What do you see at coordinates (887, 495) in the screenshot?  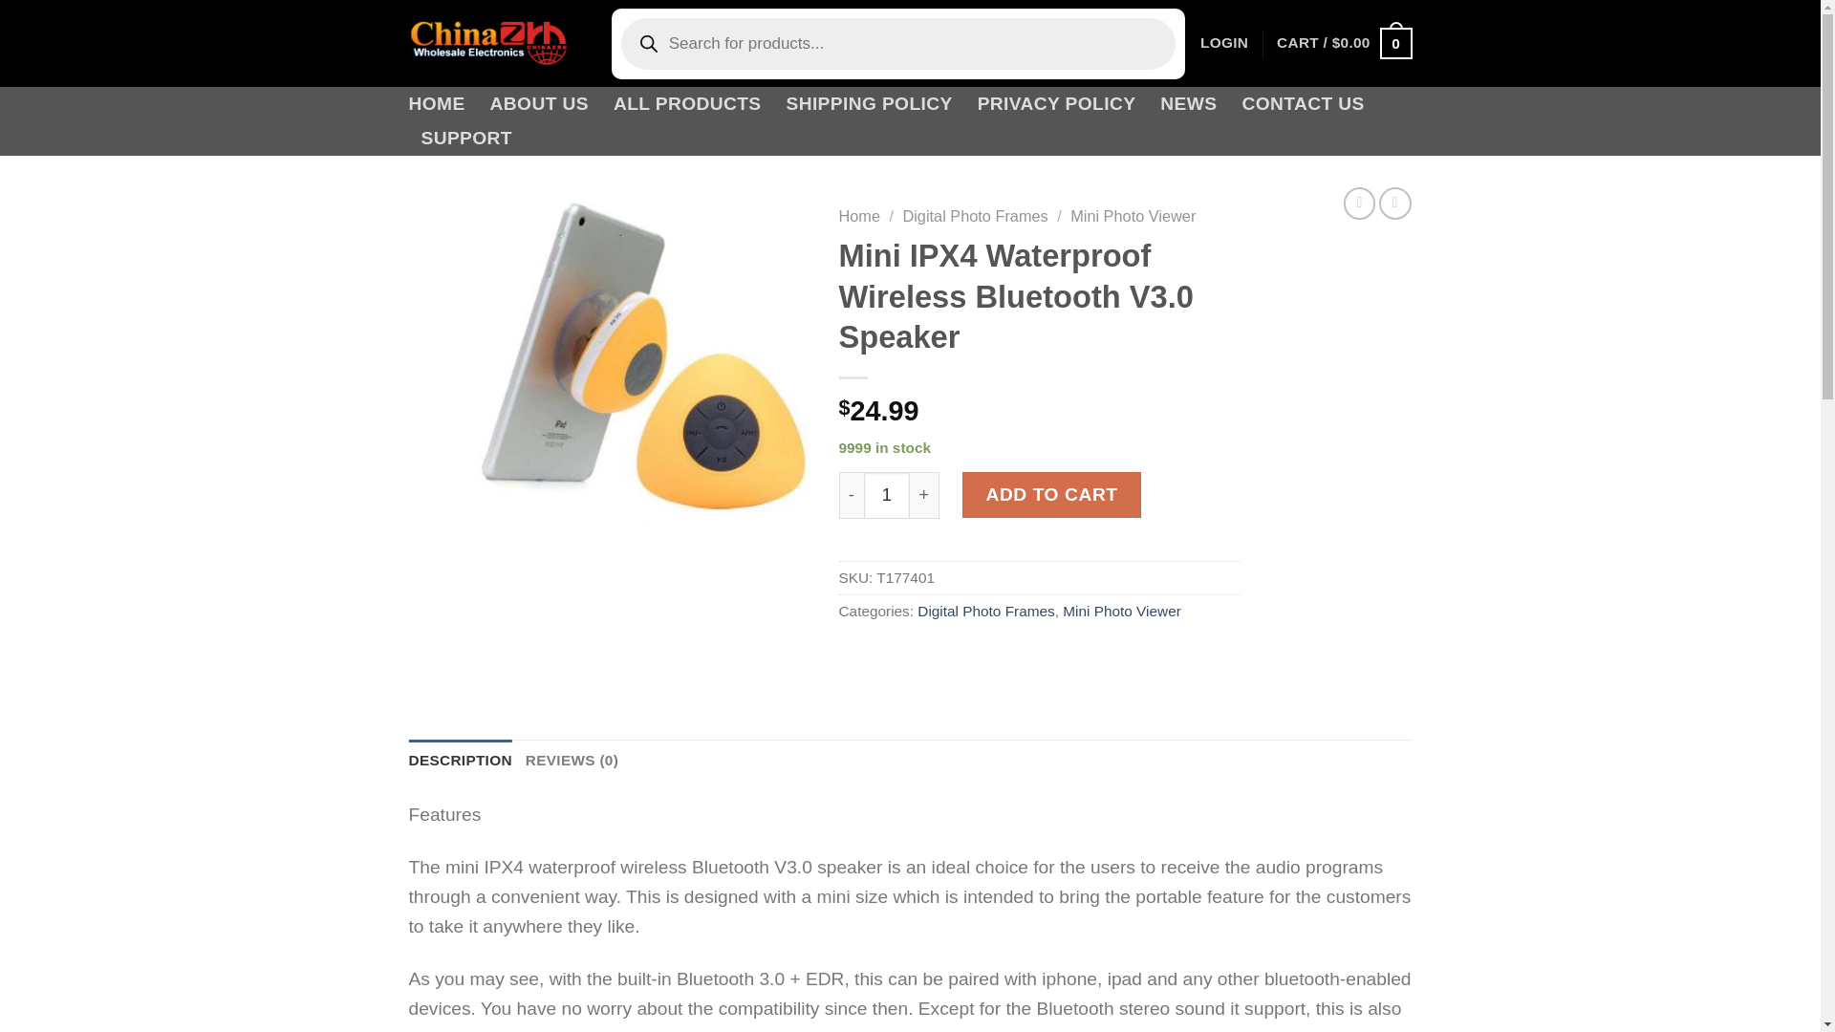 I see `1` at bounding box center [887, 495].